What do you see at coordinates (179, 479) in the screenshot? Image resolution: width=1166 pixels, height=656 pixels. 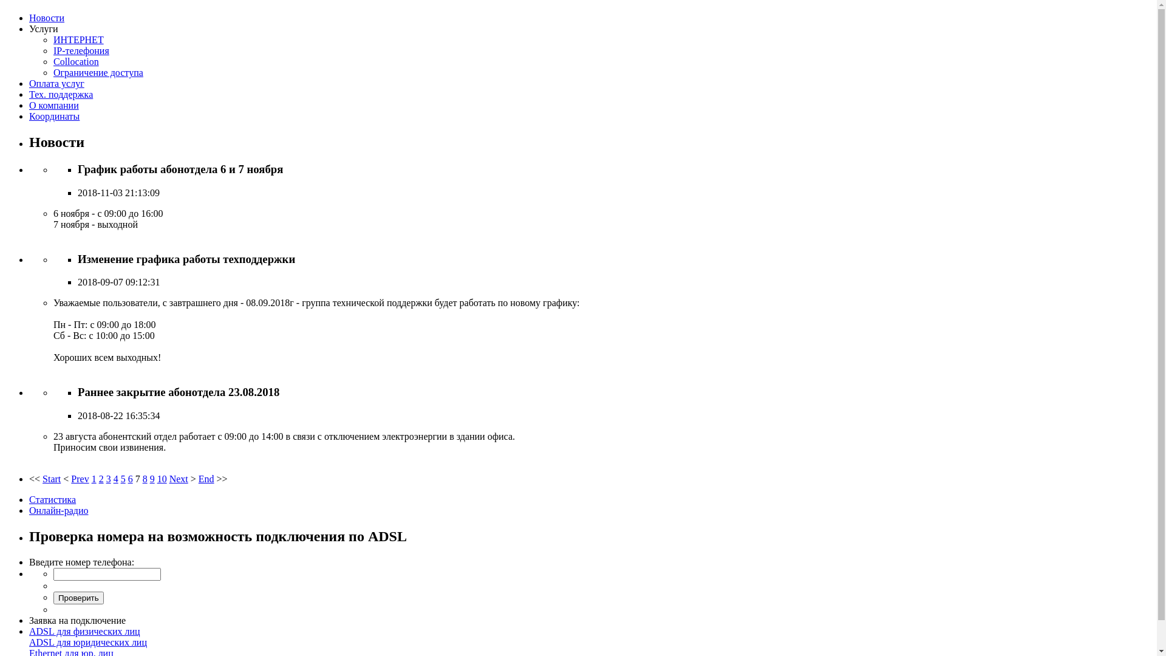 I see `Next` at bounding box center [179, 479].